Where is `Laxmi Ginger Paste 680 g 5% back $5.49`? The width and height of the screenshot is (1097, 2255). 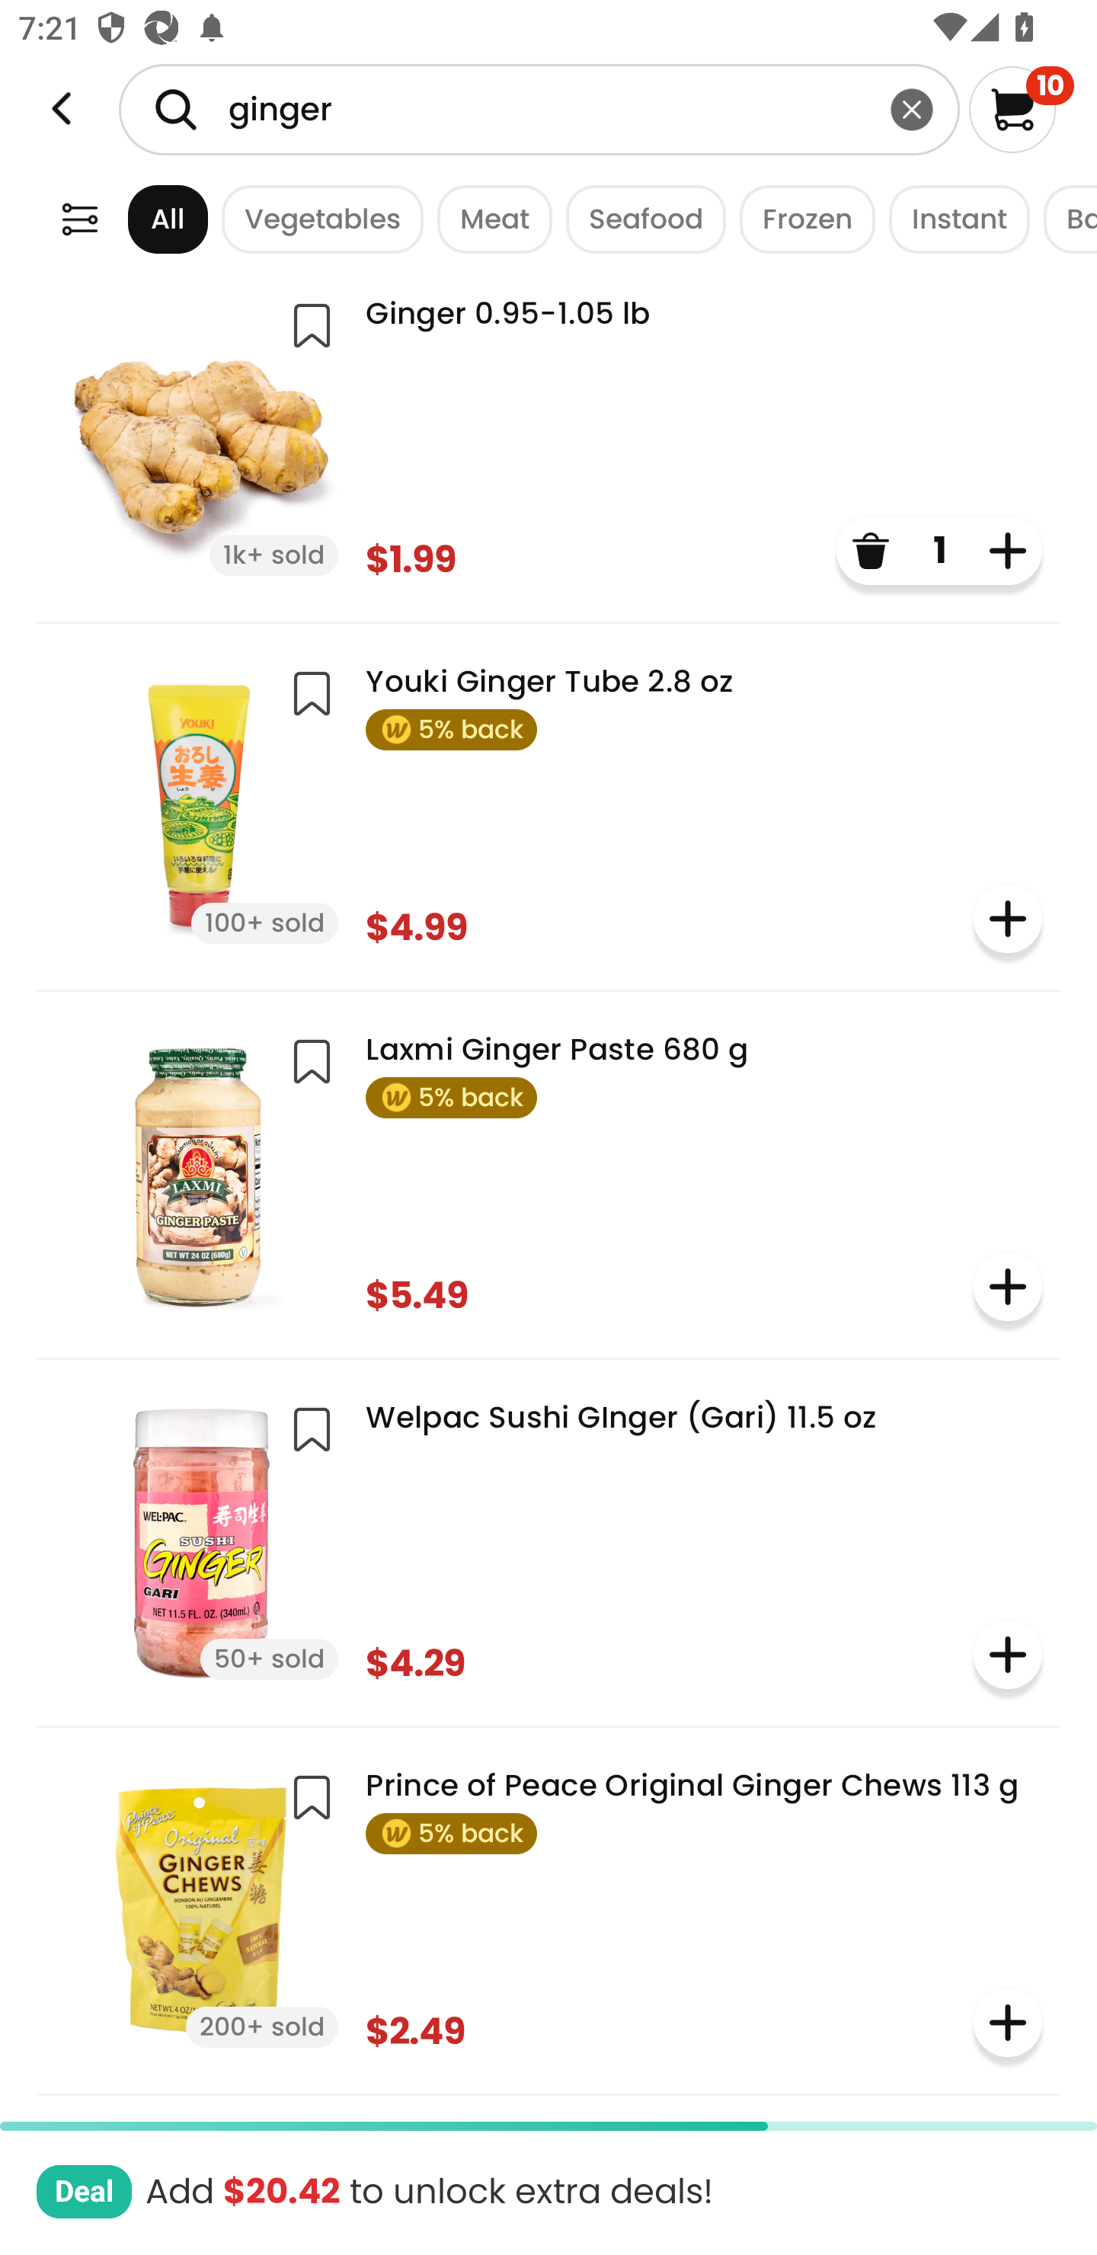 Laxmi Ginger Paste 680 g 5% back $5.49 is located at coordinates (548, 1172).